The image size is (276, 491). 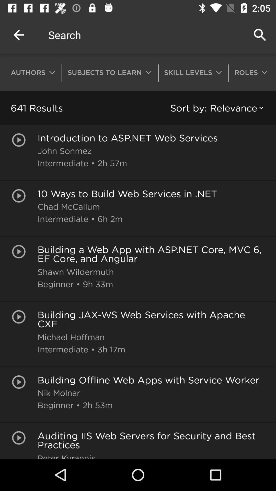 I want to click on press the item above introduction to asp item, so click(x=218, y=108).